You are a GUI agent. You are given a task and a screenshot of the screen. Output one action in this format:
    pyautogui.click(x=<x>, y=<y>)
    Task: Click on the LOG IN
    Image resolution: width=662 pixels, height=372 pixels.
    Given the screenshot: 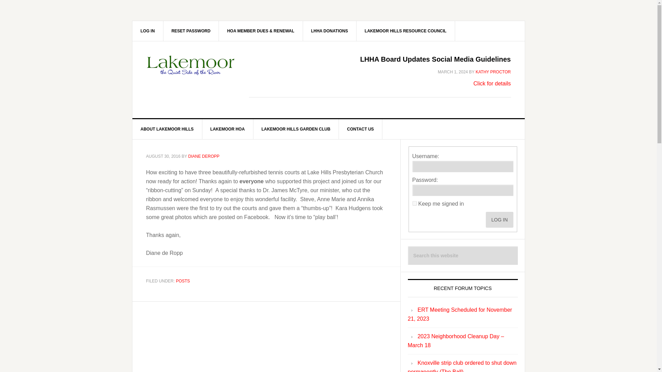 What is the action you would take?
    pyautogui.click(x=499, y=219)
    